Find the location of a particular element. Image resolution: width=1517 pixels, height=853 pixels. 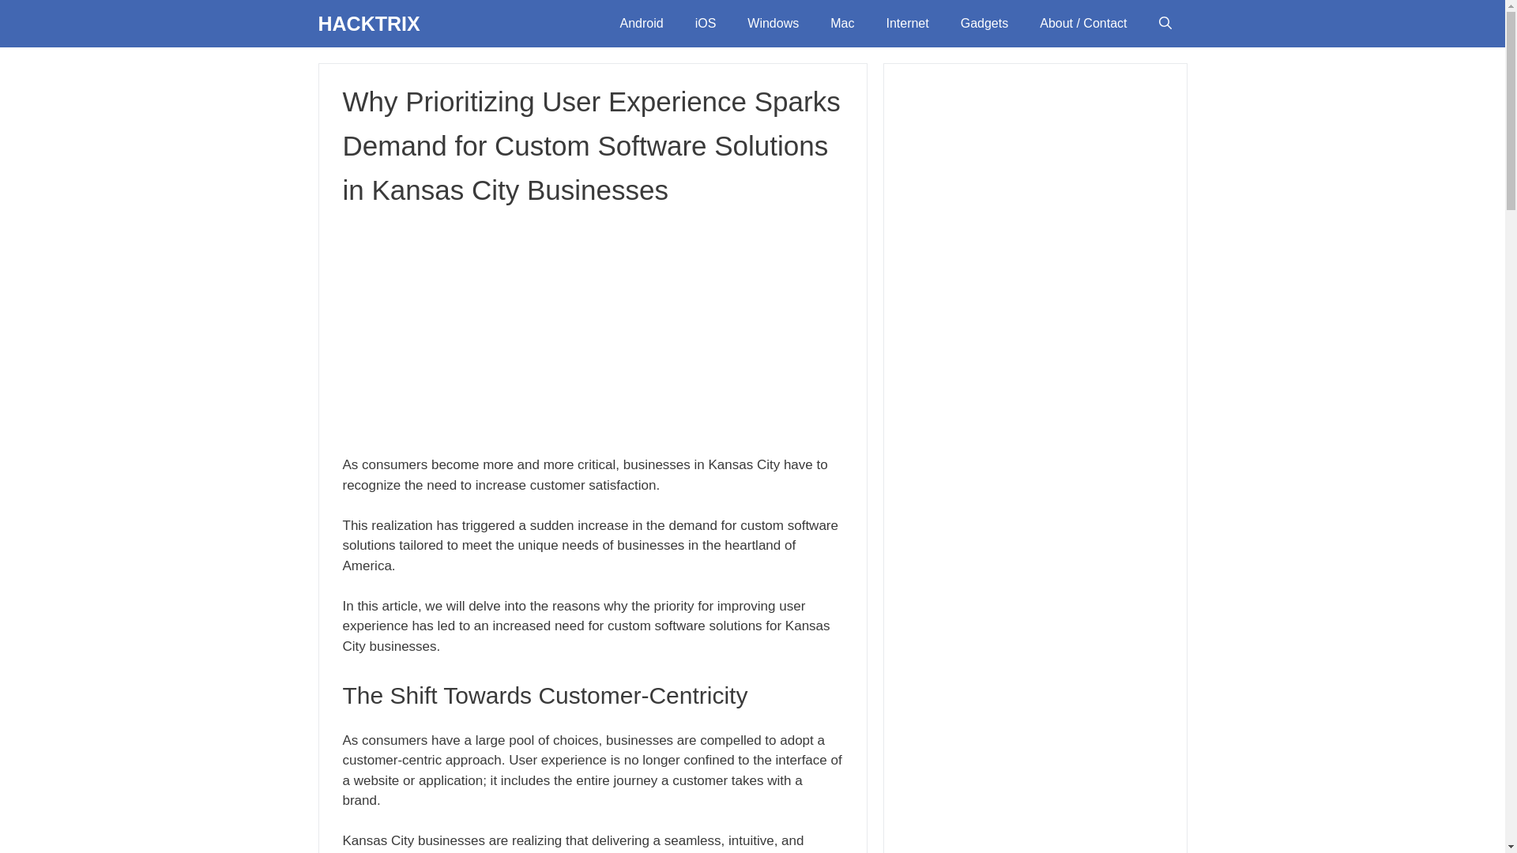

Advertisement is located at coordinates (593, 330).